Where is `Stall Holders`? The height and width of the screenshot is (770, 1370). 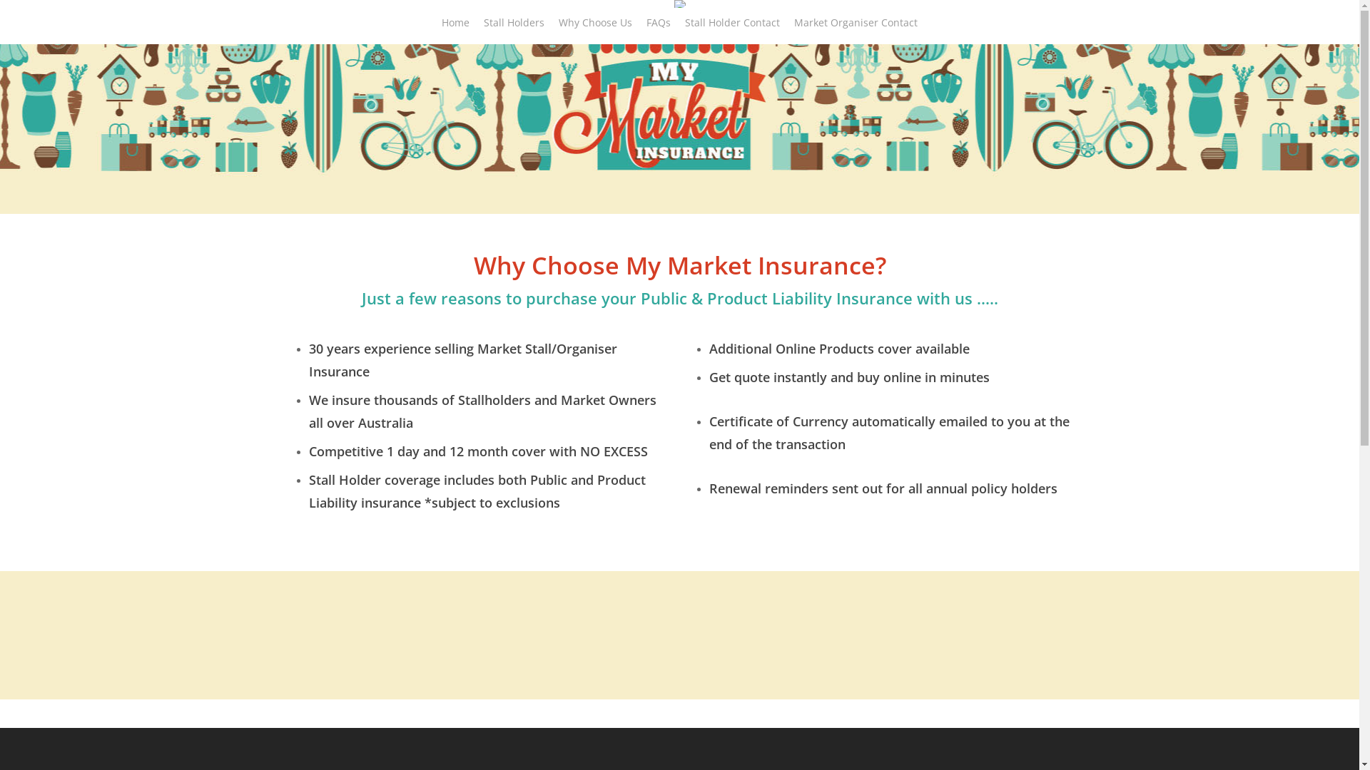 Stall Holders is located at coordinates (514, 30).